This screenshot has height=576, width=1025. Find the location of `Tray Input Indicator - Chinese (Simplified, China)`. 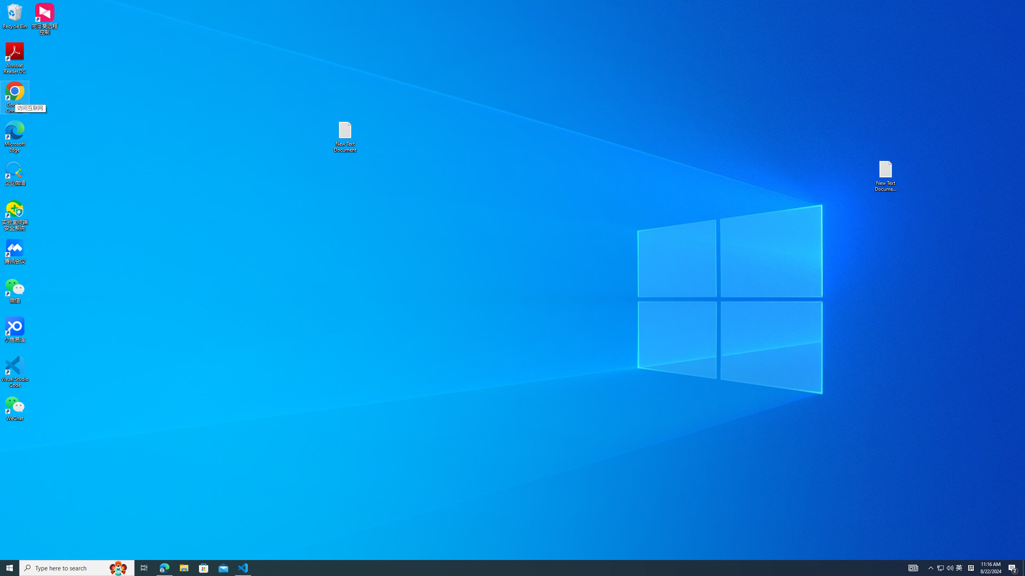

Tray Input Indicator - Chinese (Simplified, China) is located at coordinates (971, 568).